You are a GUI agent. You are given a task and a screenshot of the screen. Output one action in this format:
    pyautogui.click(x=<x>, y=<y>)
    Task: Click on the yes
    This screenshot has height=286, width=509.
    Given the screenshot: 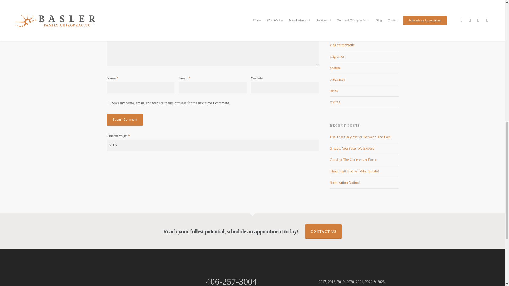 What is the action you would take?
    pyautogui.click(x=109, y=103)
    